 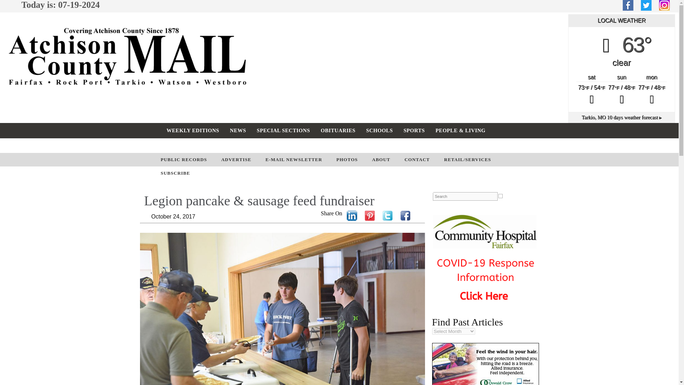 I want to click on SCHOOLS, so click(x=379, y=130).